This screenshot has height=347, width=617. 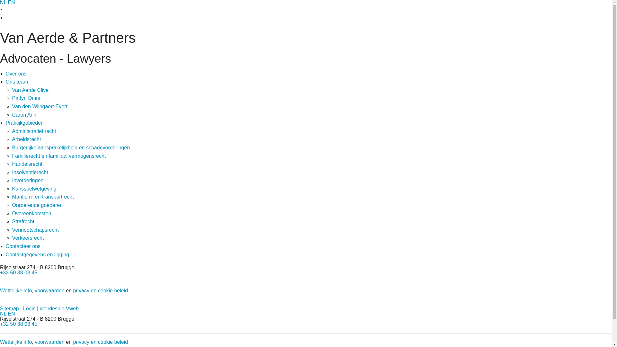 What do you see at coordinates (37, 205) in the screenshot?
I see `Onroerende goederen` at bounding box center [37, 205].